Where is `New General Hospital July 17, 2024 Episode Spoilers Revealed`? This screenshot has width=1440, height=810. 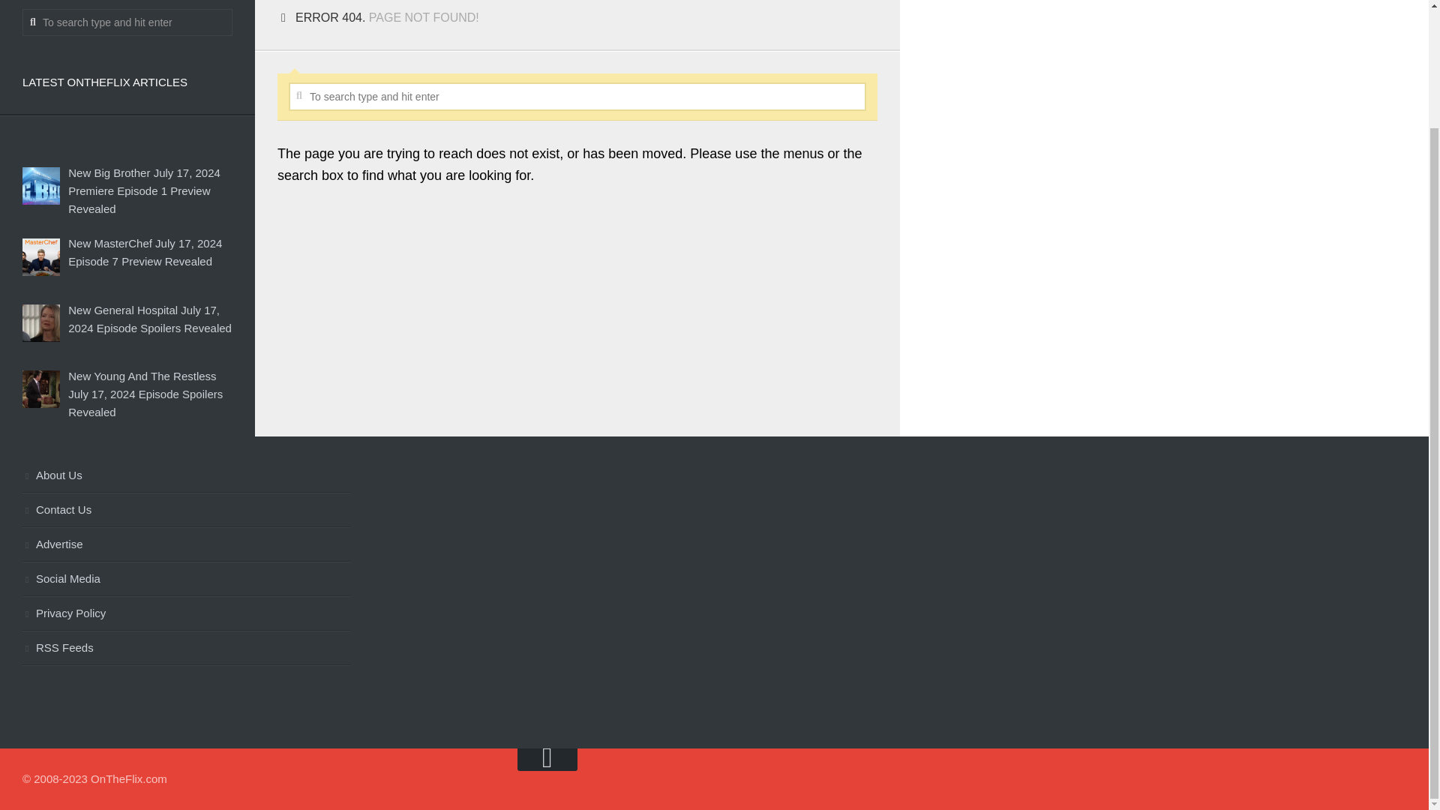
New General Hospital July 17, 2024 Episode Spoilers Revealed is located at coordinates (150, 319).